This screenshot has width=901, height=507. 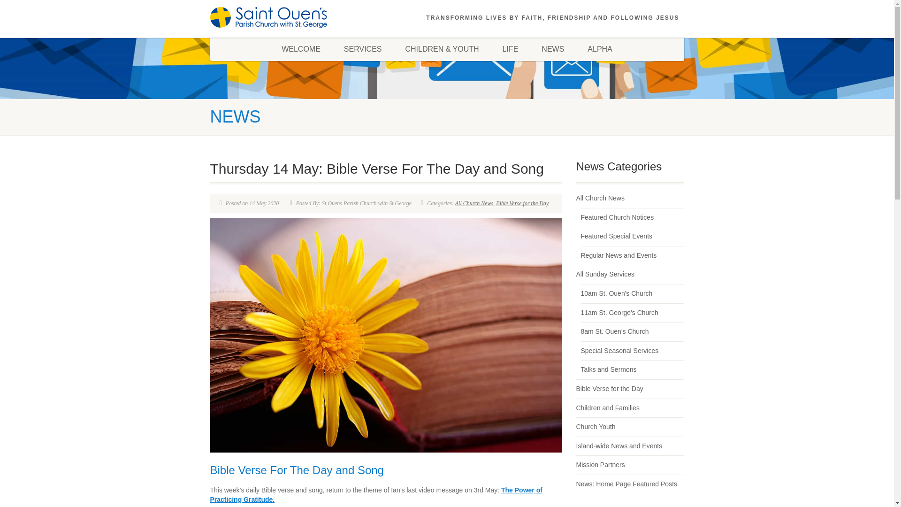 I want to click on SERVICES, so click(x=363, y=49).